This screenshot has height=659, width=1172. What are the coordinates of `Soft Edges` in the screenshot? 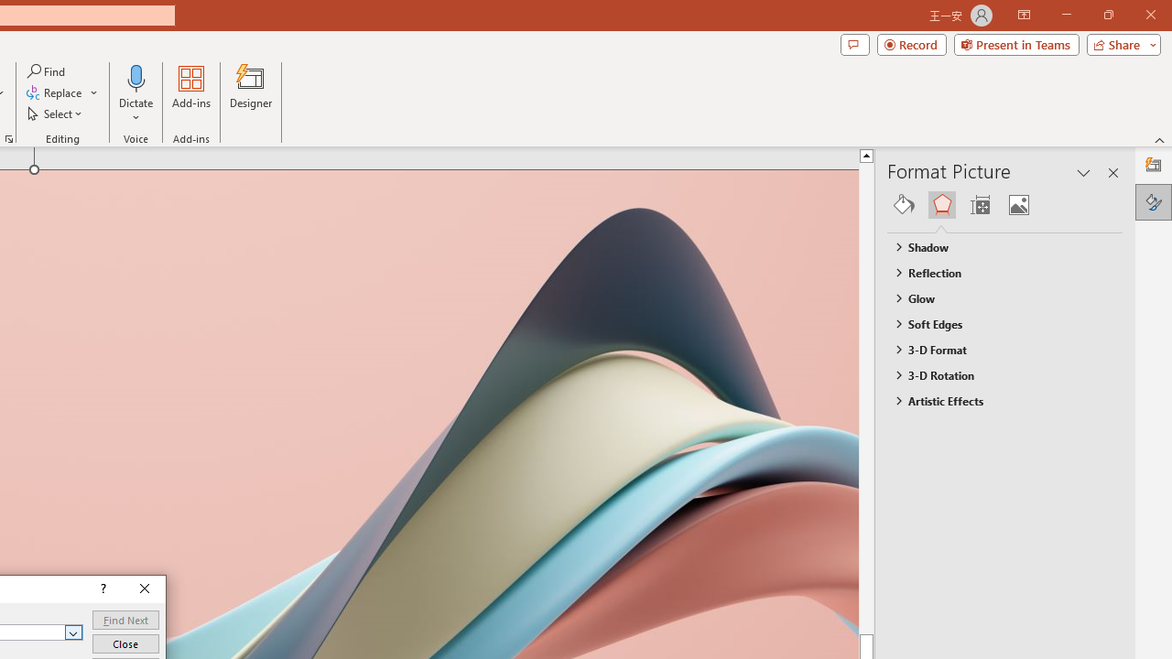 It's located at (996, 323).